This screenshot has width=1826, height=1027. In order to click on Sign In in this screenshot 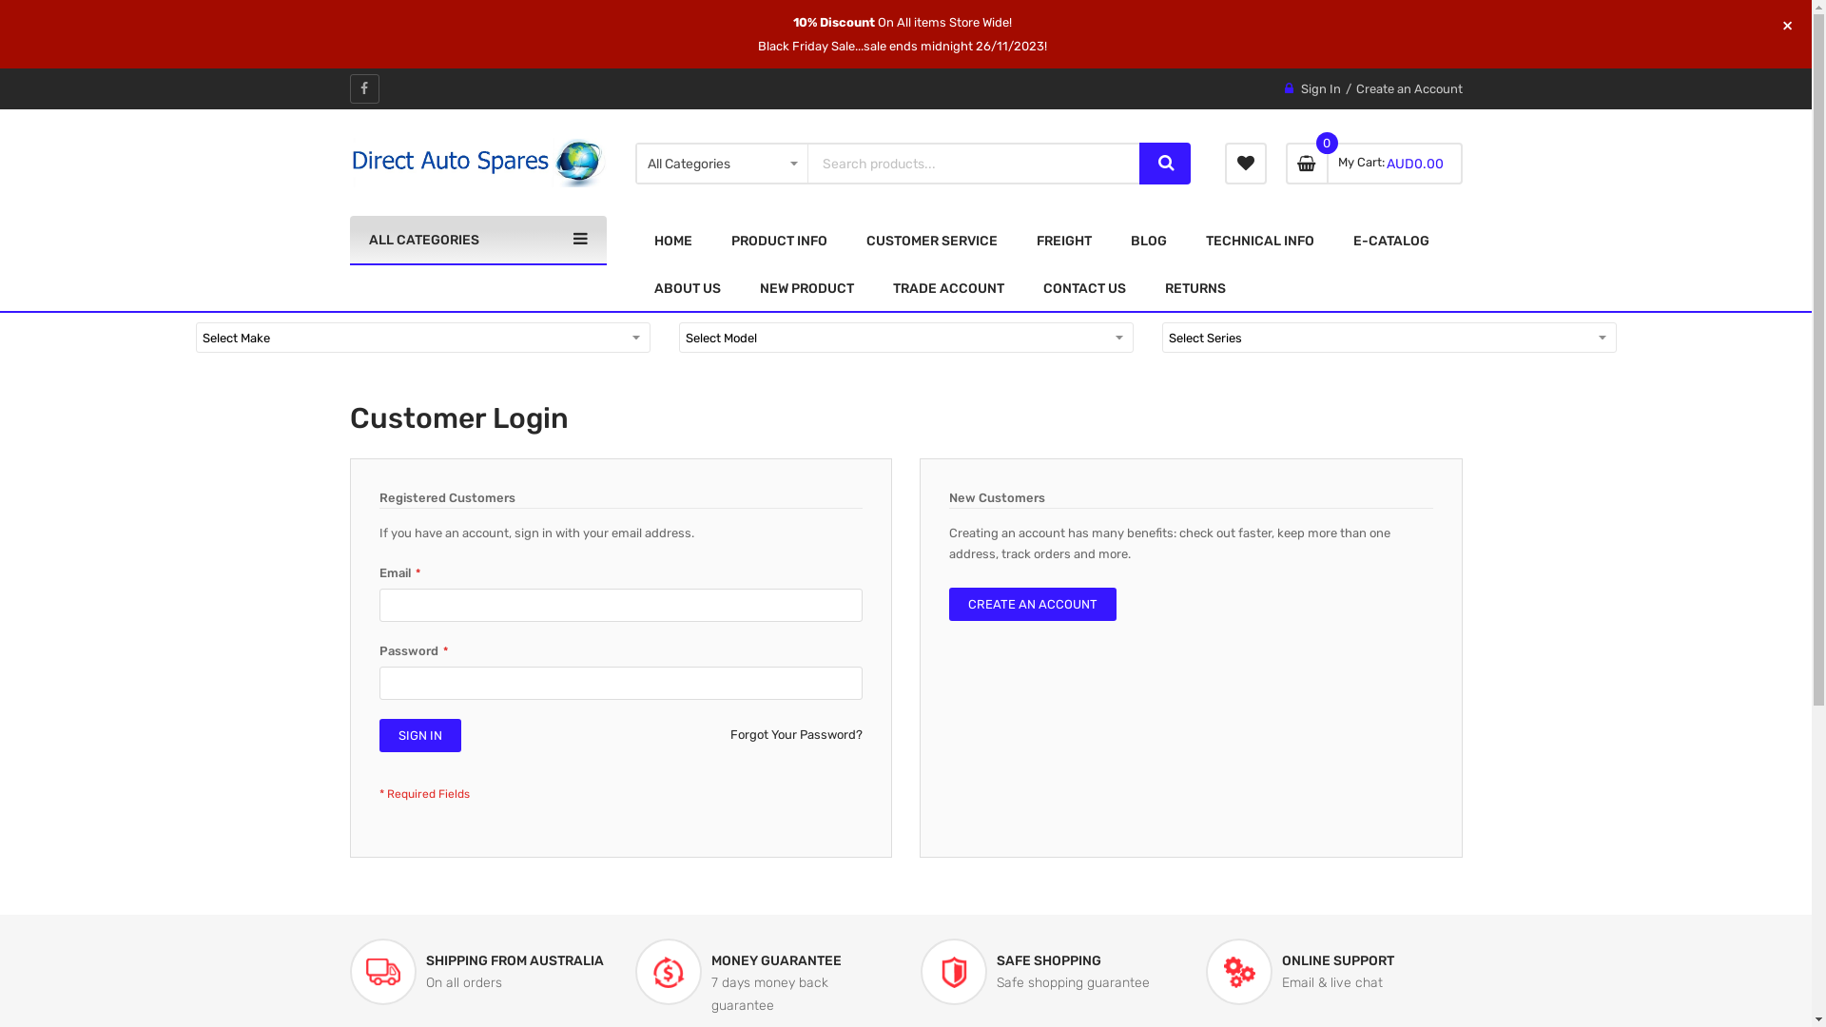, I will do `click(1321, 89)`.